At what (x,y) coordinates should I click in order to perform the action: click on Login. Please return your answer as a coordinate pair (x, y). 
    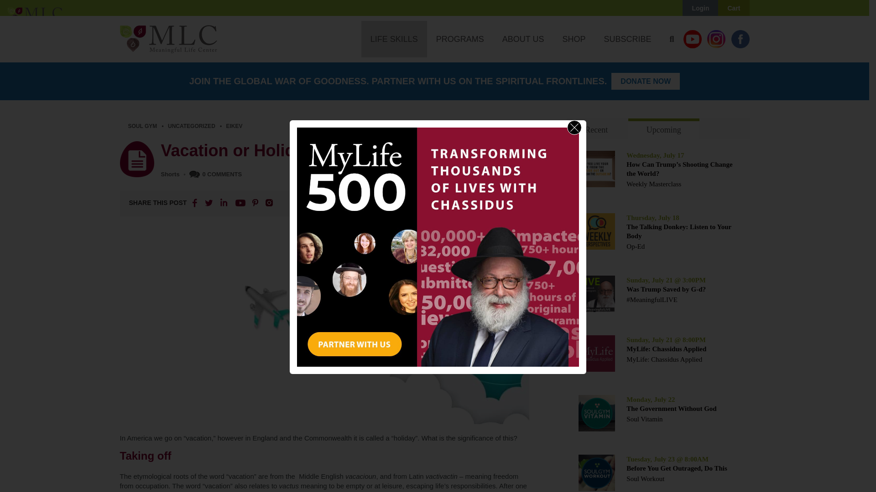
    Looking at the image, I should click on (700, 8).